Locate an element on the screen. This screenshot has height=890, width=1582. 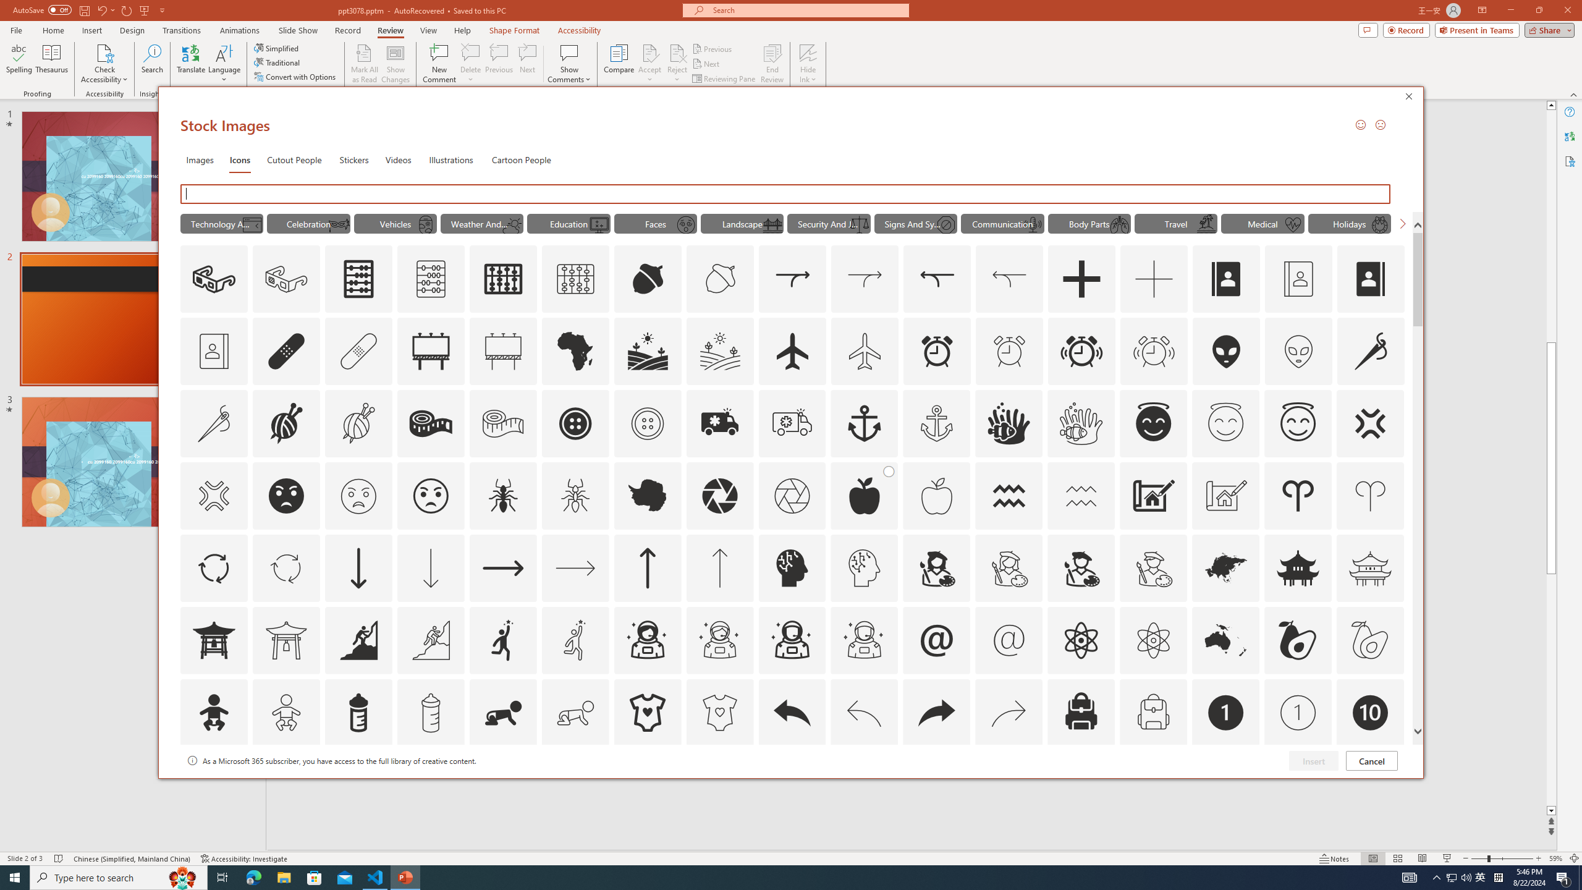
AutomationID: Icons_ArrowUp_M is located at coordinates (719, 567).